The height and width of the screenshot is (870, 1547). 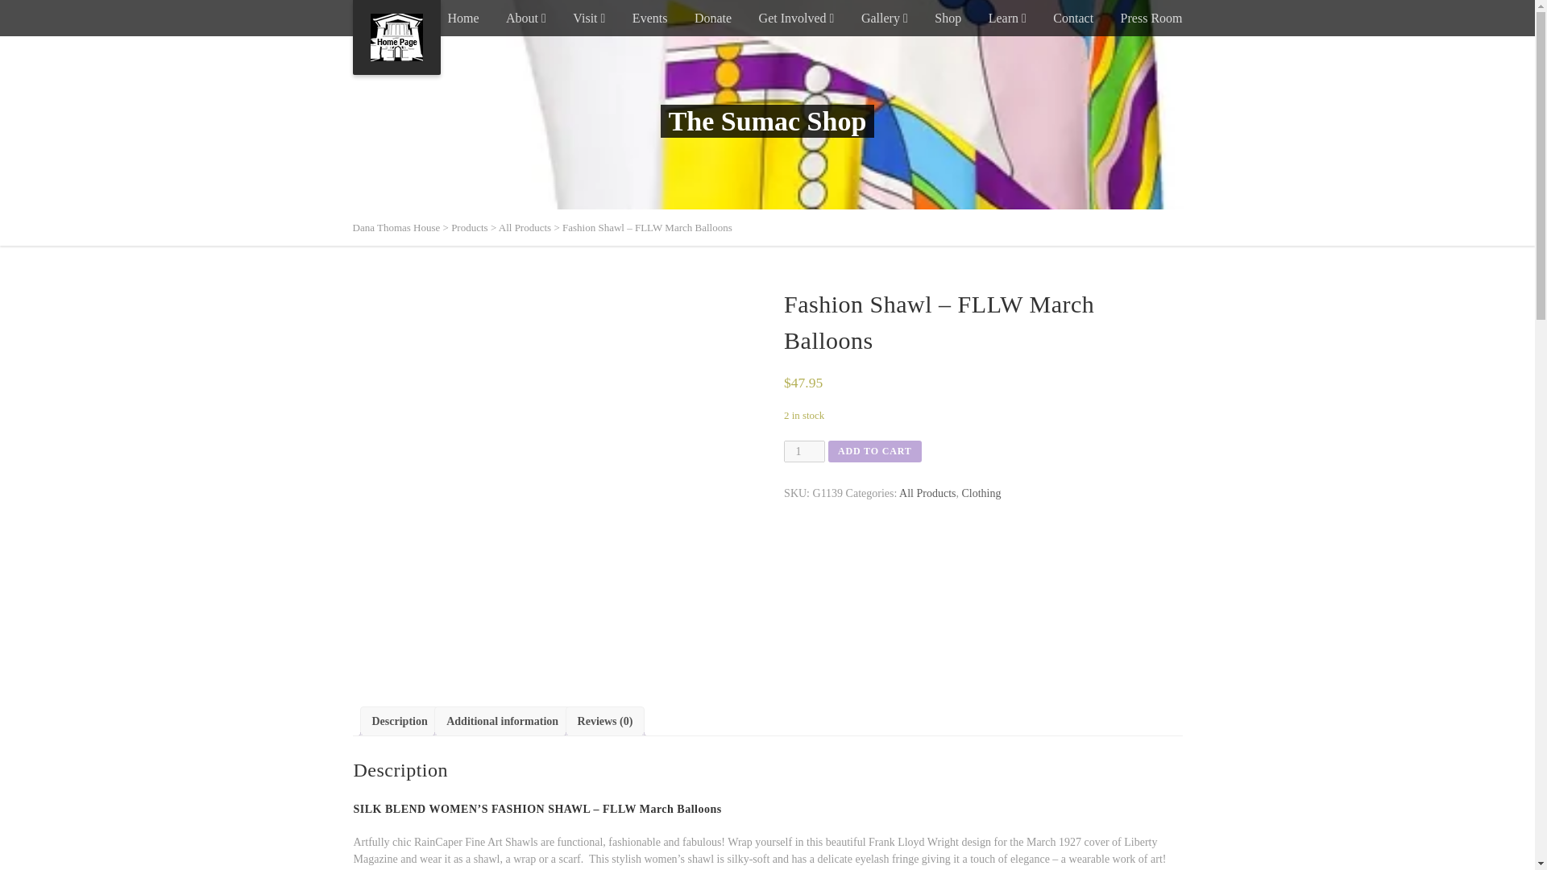 What do you see at coordinates (470, 227) in the screenshot?
I see `Products` at bounding box center [470, 227].